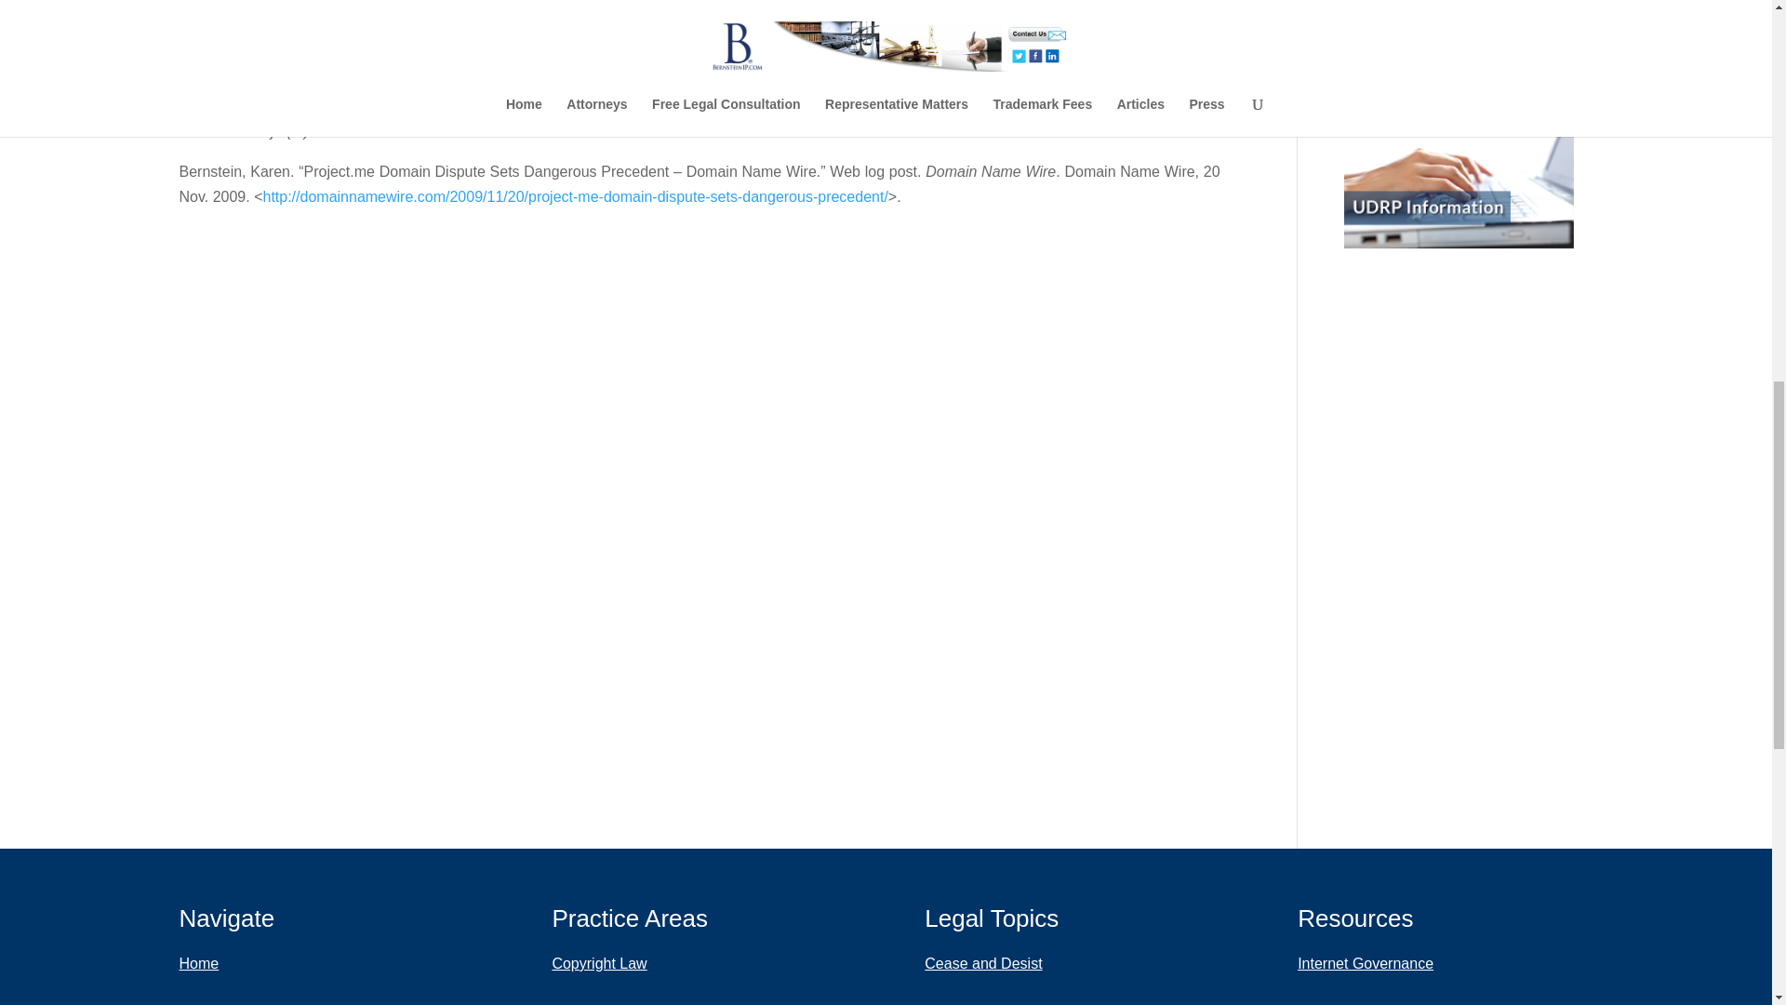 This screenshot has height=1005, width=1786. Describe the element at coordinates (258, 996) in the screenshot. I see `Attorneys` at that location.